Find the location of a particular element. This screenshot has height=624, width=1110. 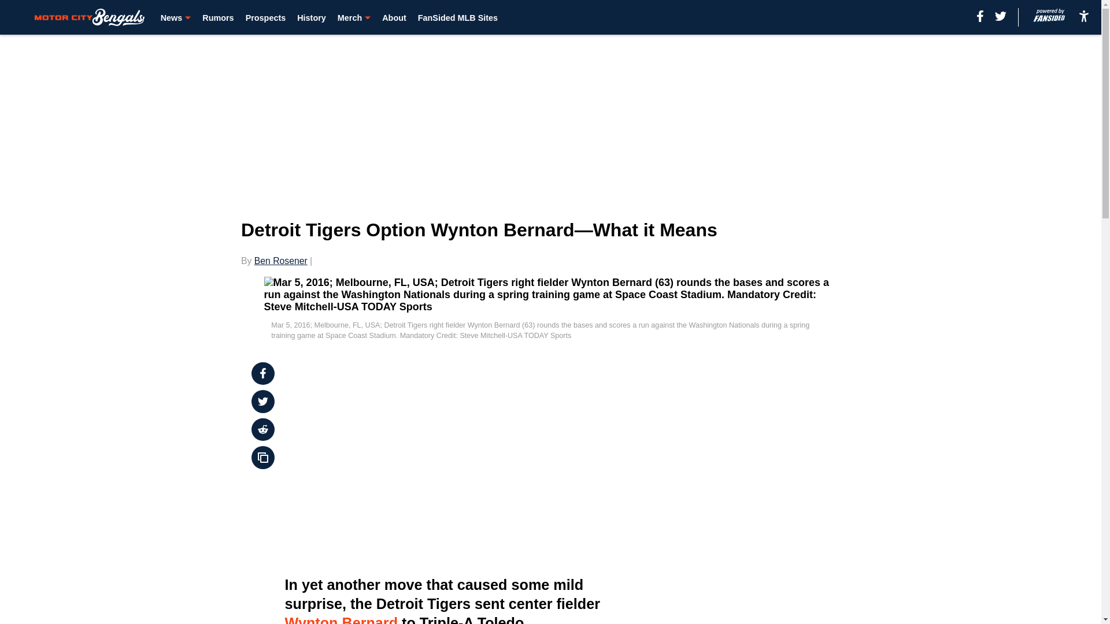

Wynton Bernard is located at coordinates (341, 619).